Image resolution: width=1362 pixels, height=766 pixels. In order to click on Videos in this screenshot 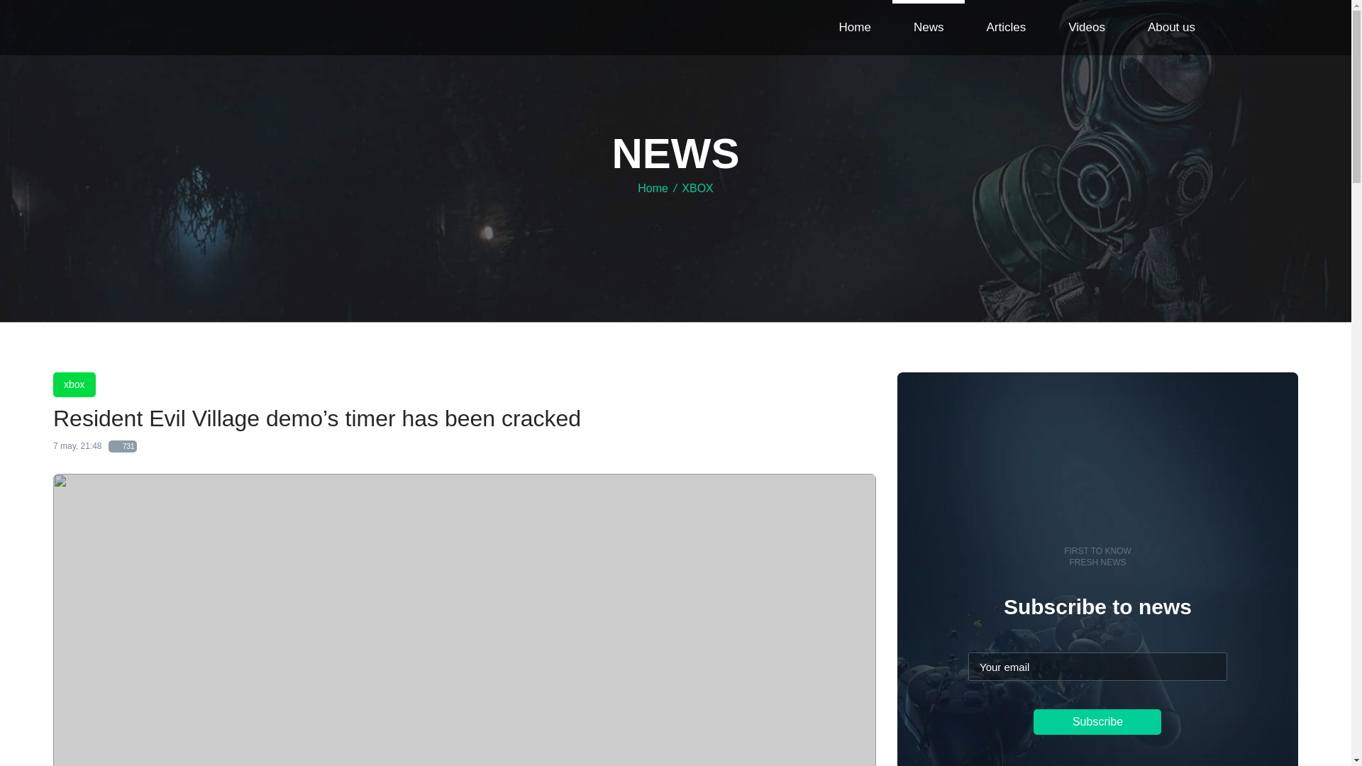, I will do `click(1087, 28)`.